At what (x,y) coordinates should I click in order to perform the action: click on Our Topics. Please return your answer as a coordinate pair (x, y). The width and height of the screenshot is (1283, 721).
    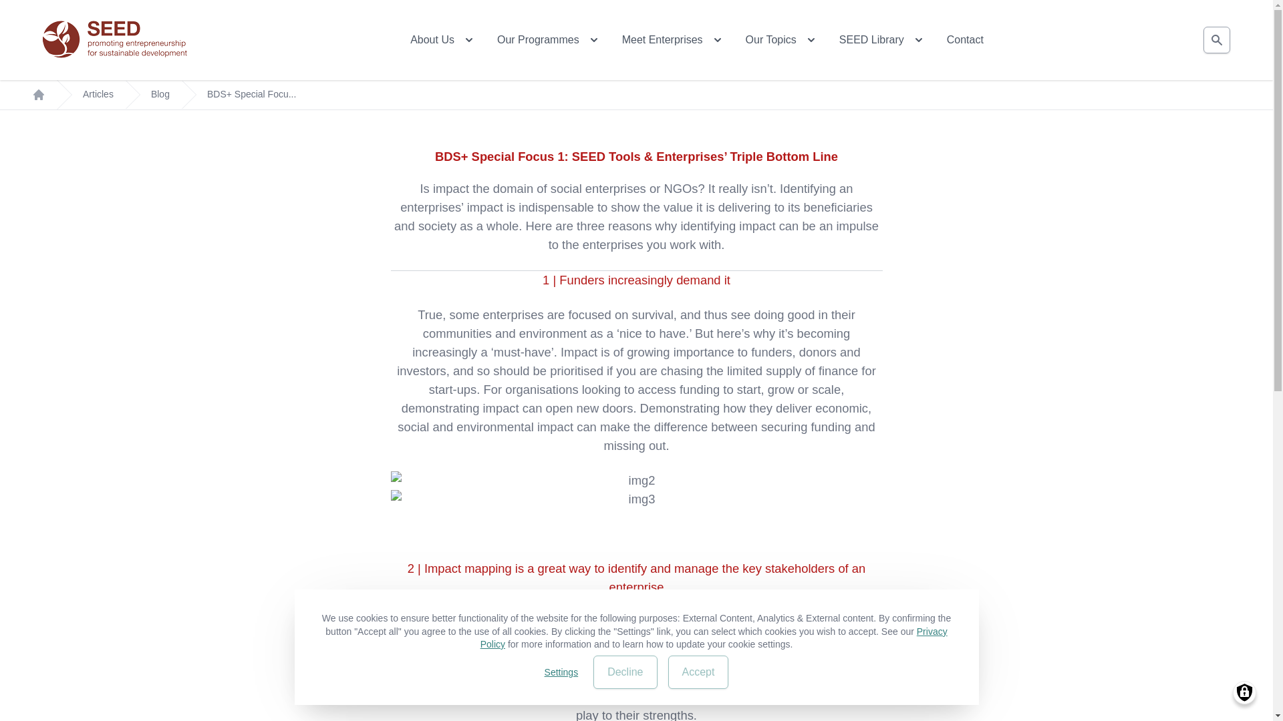
    Looking at the image, I should click on (782, 40).